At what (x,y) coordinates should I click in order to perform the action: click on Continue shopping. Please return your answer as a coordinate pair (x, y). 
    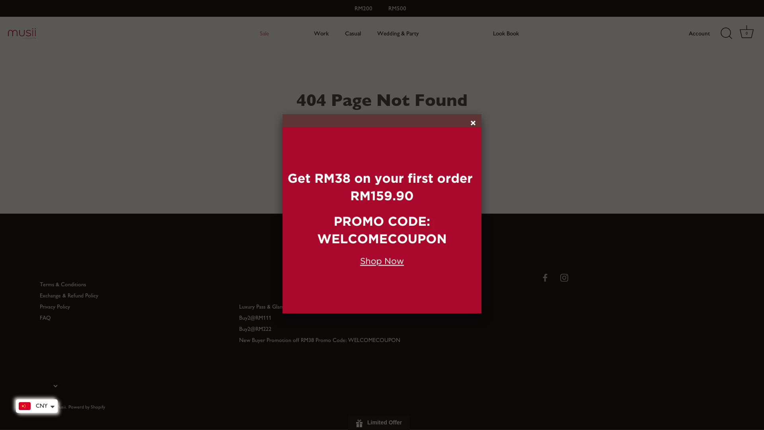
    Looking at the image, I should click on (428, 133).